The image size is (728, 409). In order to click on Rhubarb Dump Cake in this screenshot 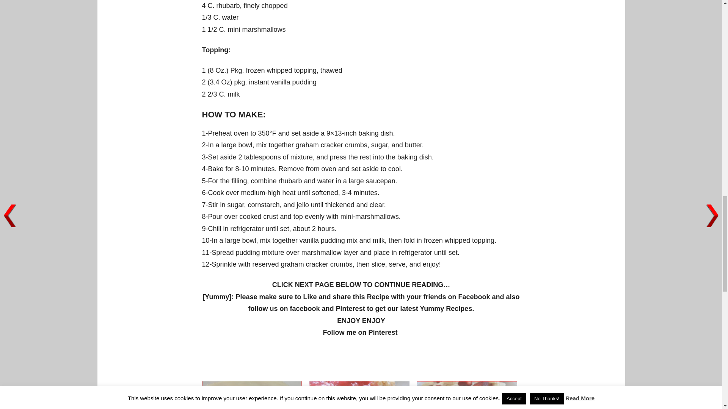, I will do `click(359, 395)`.